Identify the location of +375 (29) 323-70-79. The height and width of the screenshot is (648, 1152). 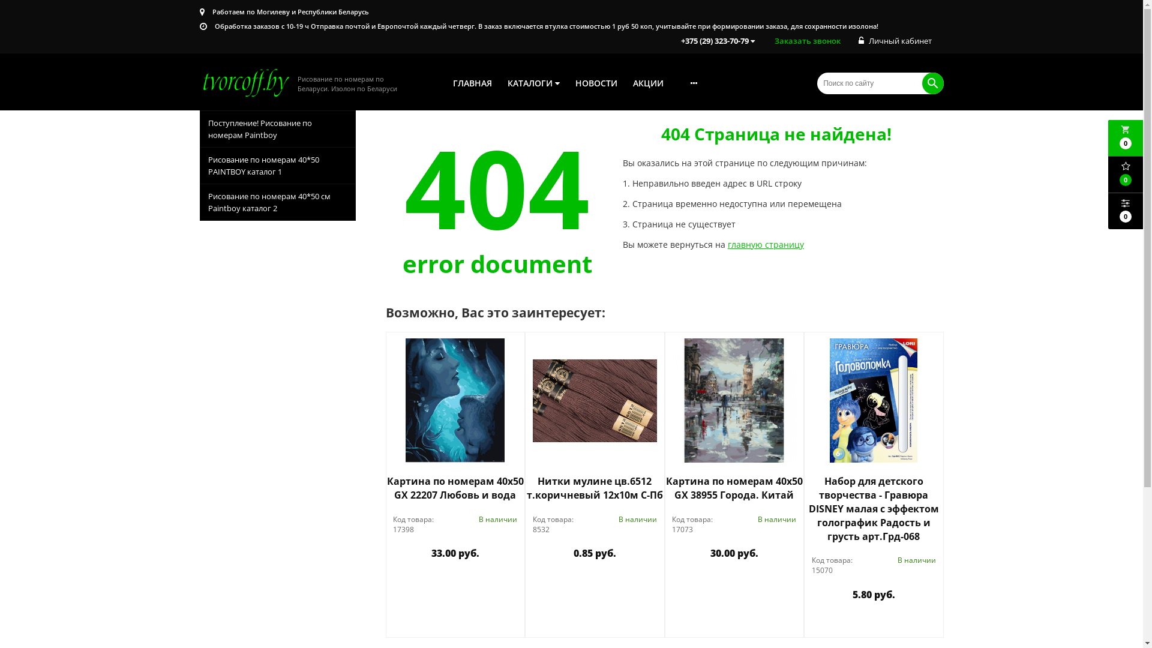
(718, 41).